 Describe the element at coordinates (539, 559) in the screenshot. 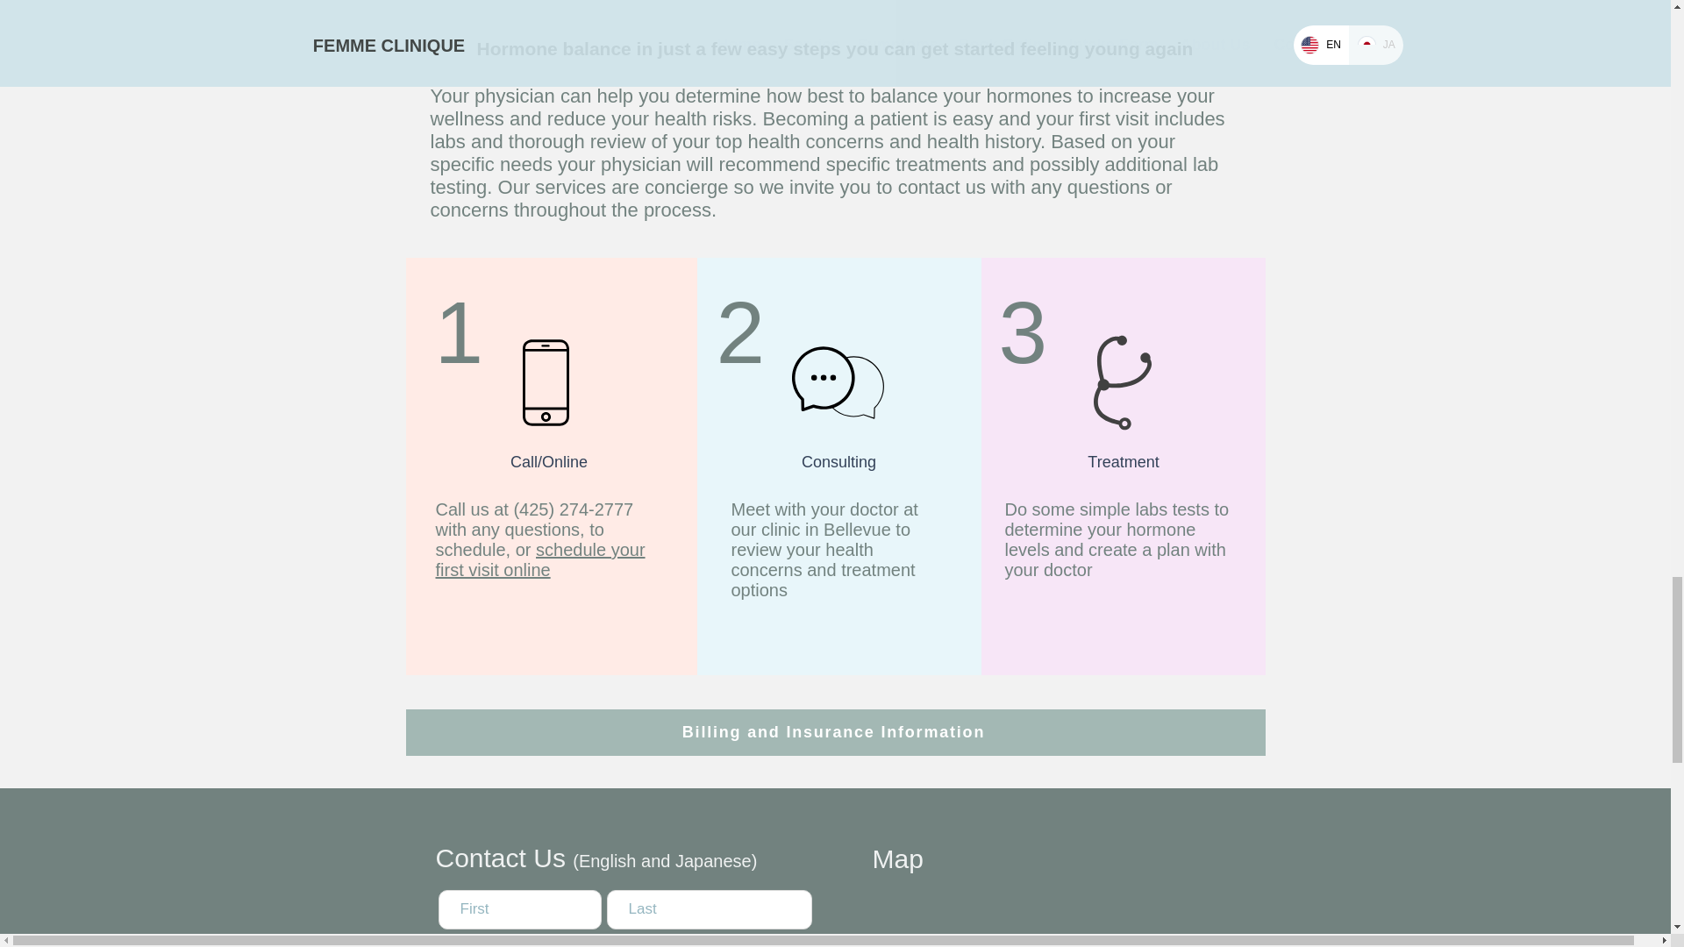

I see `schedule your first visit online` at that location.